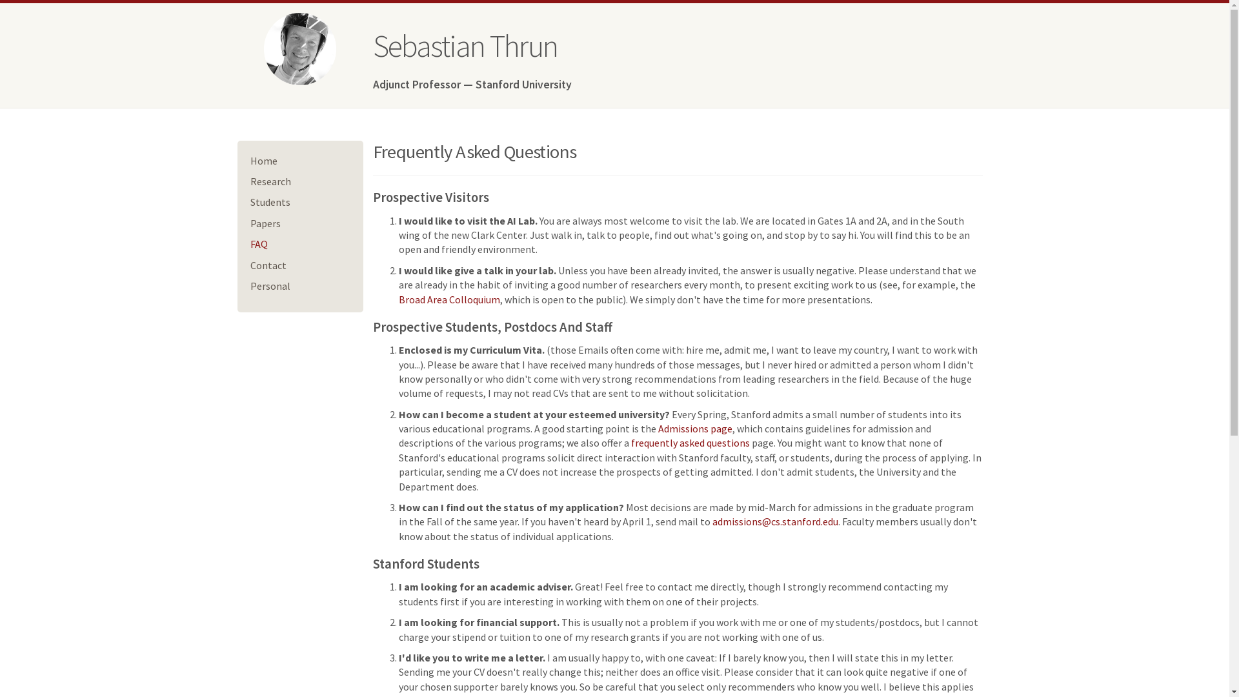 Image resolution: width=1239 pixels, height=697 pixels. I want to click on Papers, so click(266, 223).